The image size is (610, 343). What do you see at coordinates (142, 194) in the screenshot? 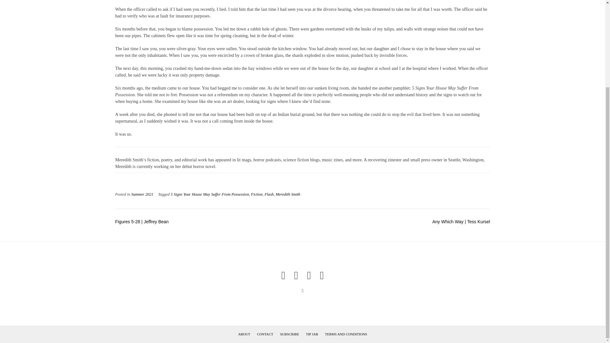
I see `Summer 2021` at bounding box center [142, 194].